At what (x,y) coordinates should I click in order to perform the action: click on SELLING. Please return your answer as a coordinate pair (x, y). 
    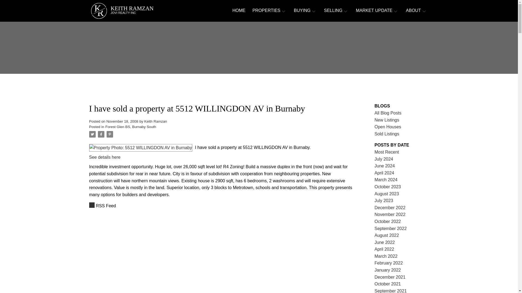
    Looking at the image, I should click on (239, 11).